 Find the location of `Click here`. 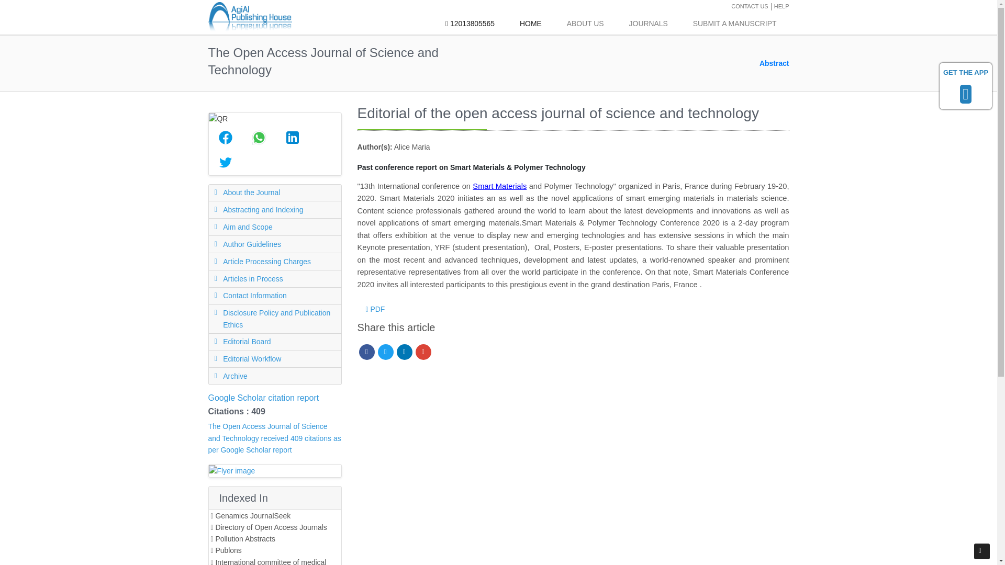

Click here is located at coordinates (648, 24).